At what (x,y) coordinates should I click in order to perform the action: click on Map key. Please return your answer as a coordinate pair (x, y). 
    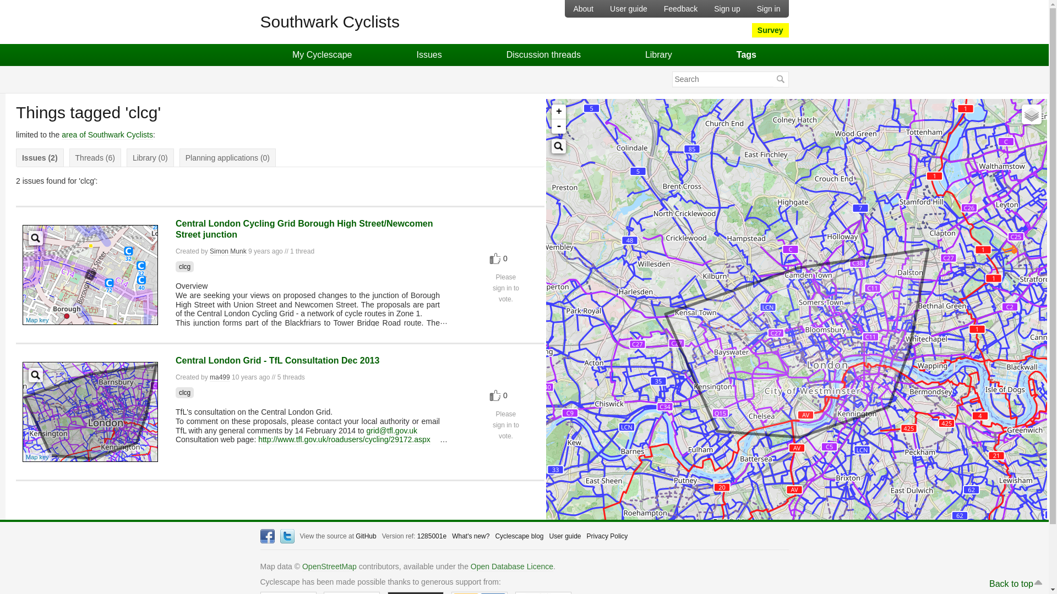
    Looking at the image, I should click on (37, 320).